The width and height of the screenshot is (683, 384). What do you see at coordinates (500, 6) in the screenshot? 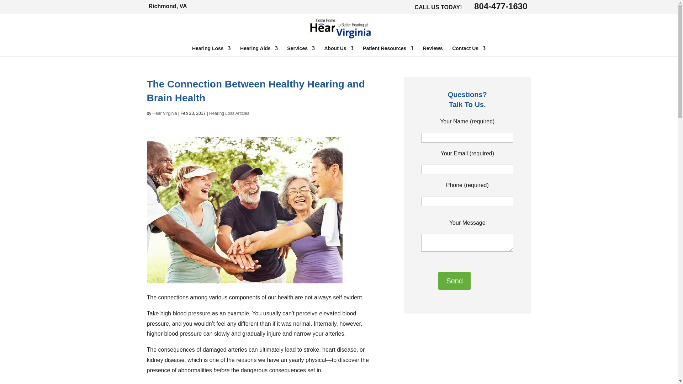
I see `804-477-1630` at bounding box center [500, 6].